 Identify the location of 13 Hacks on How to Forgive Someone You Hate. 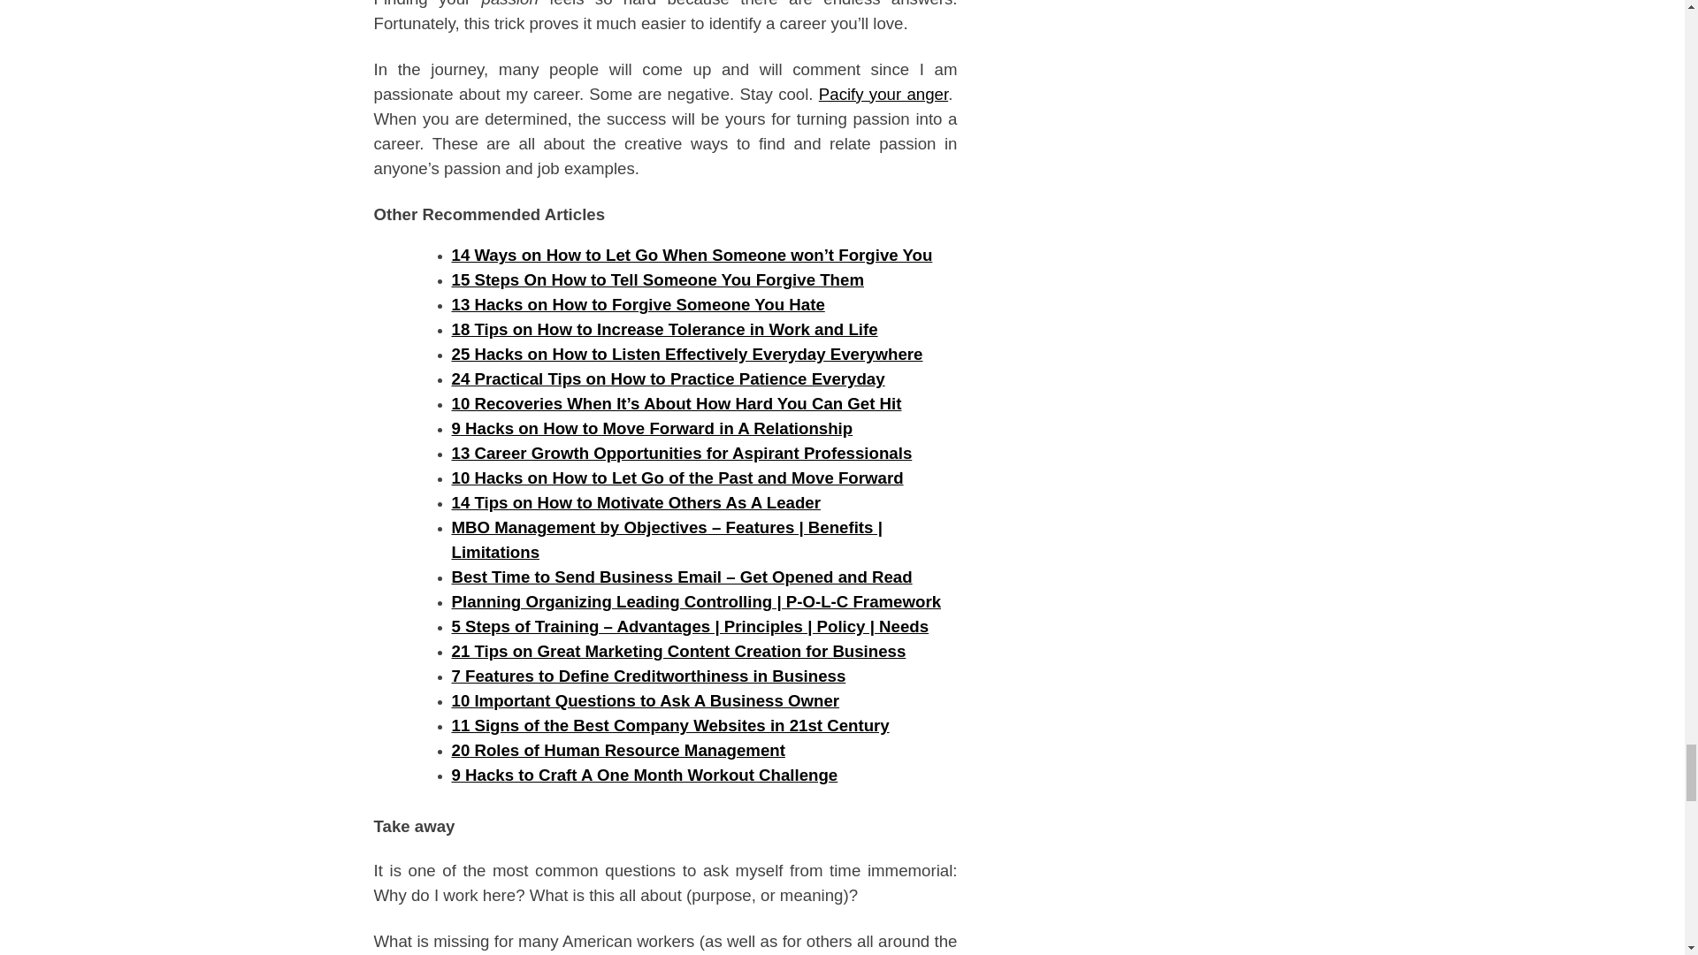
(637, 304).